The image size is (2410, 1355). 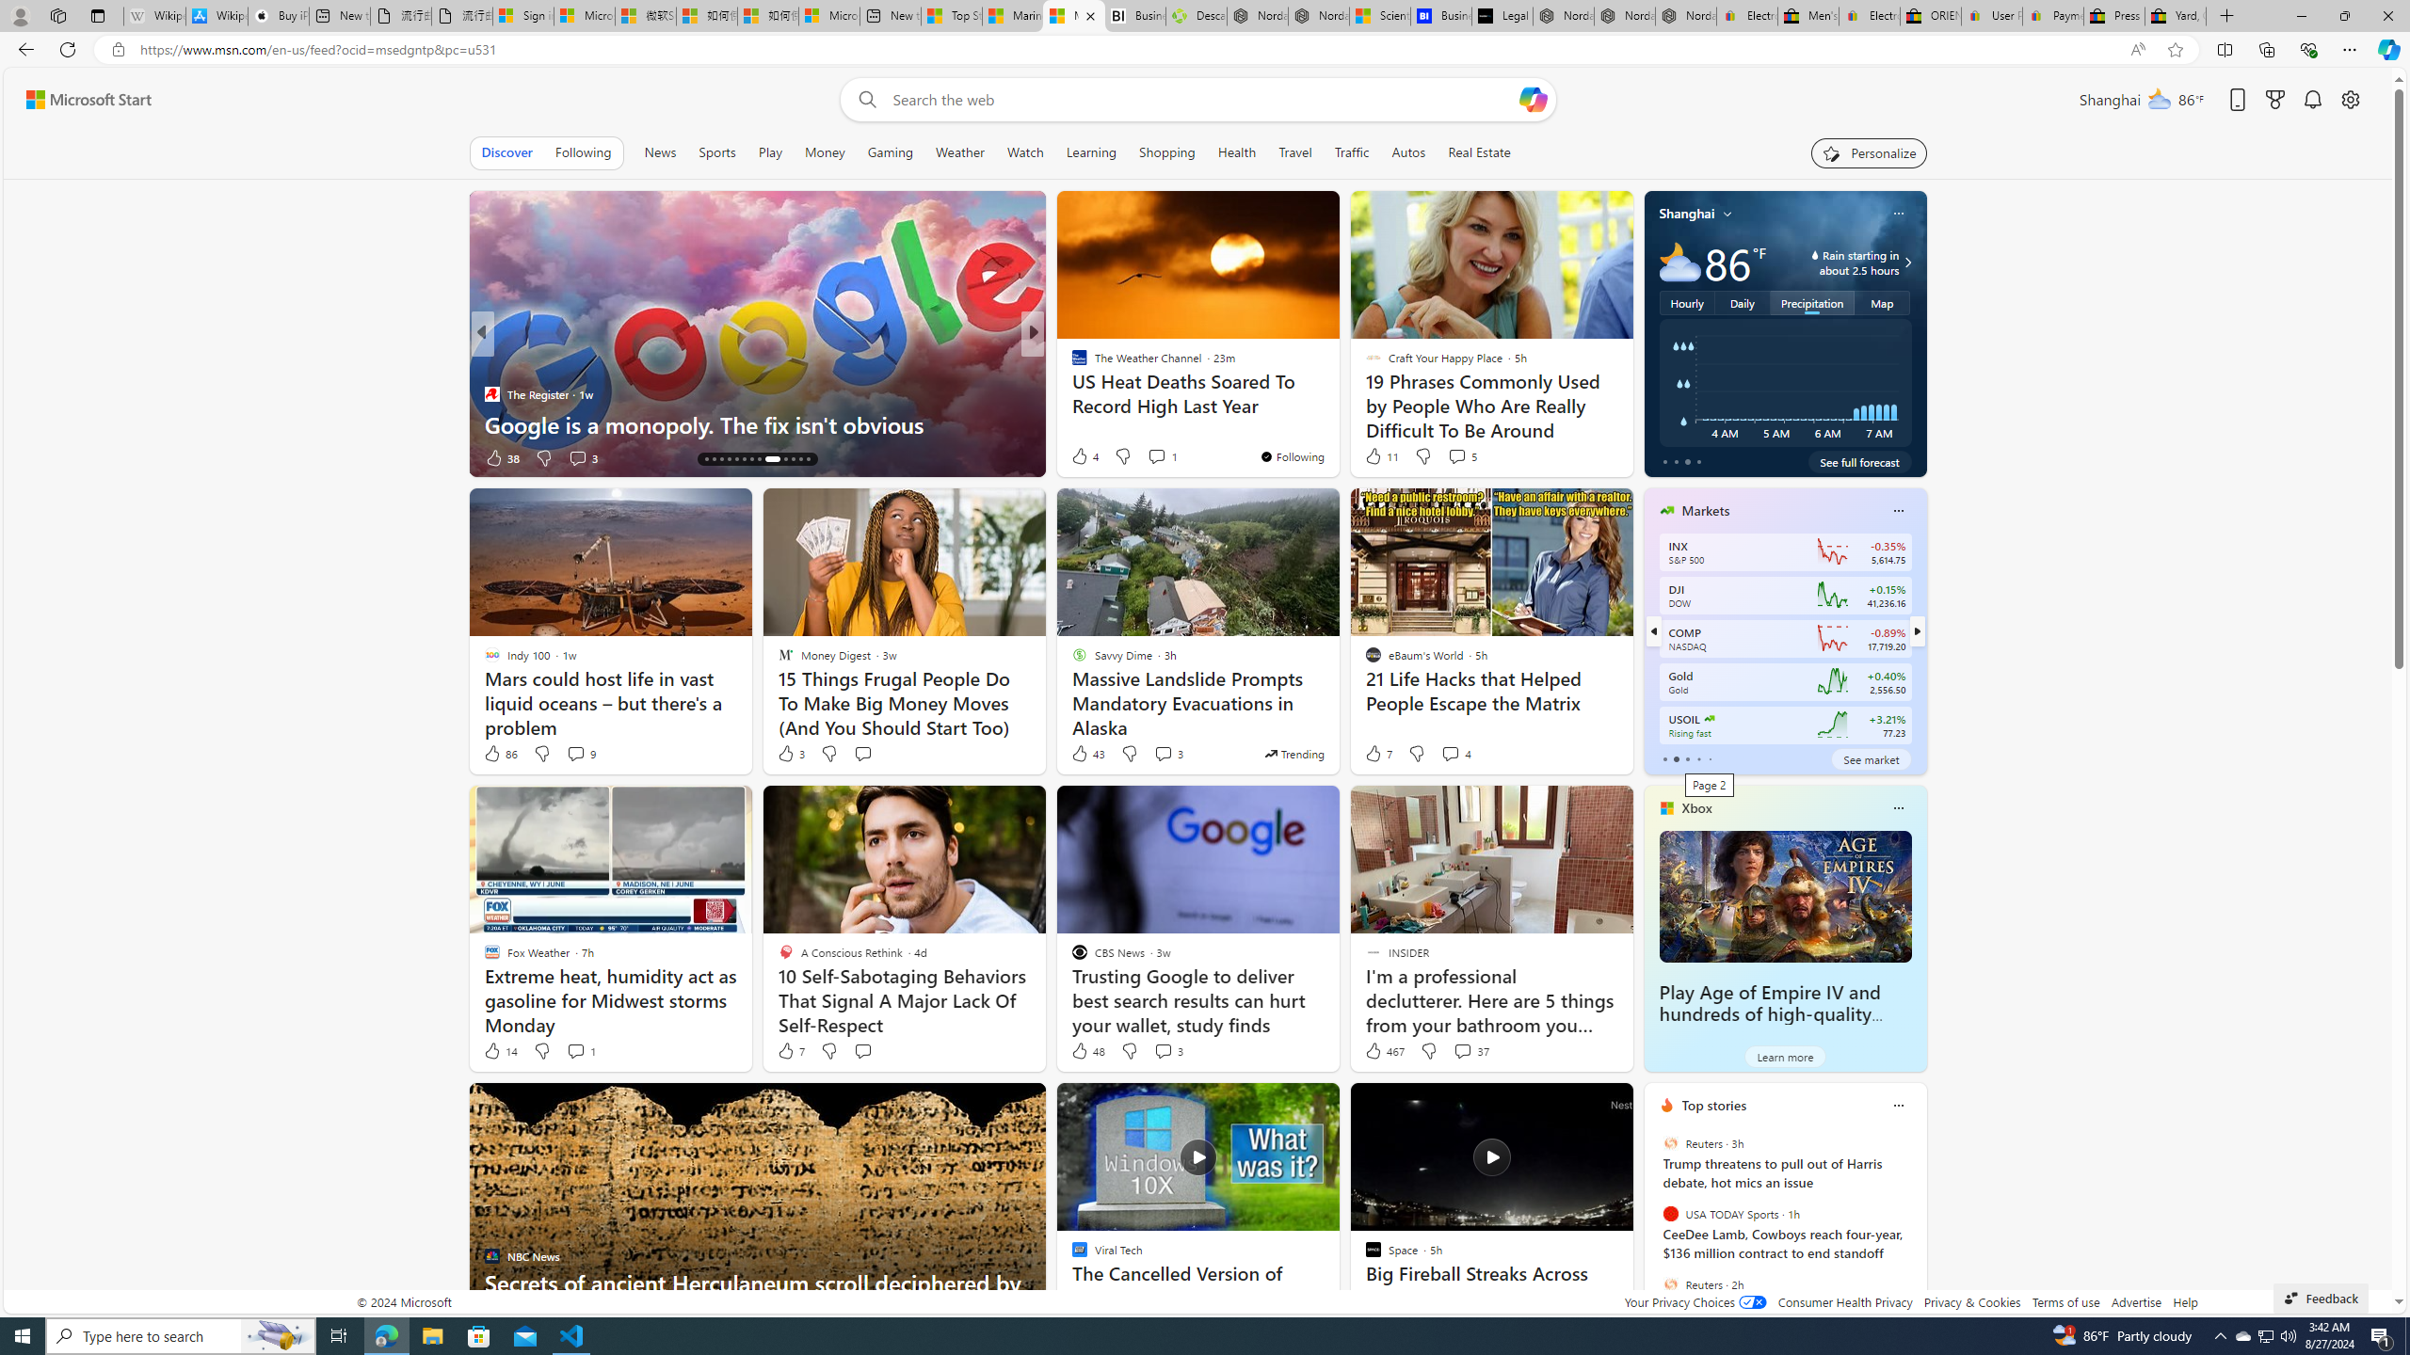 I want to click on BBC, so click(x=1070, y=363).